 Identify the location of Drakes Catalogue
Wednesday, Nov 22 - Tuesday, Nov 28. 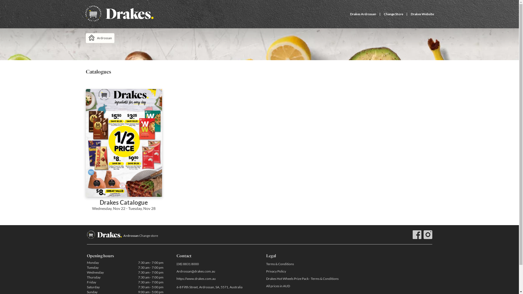
(124, 154).